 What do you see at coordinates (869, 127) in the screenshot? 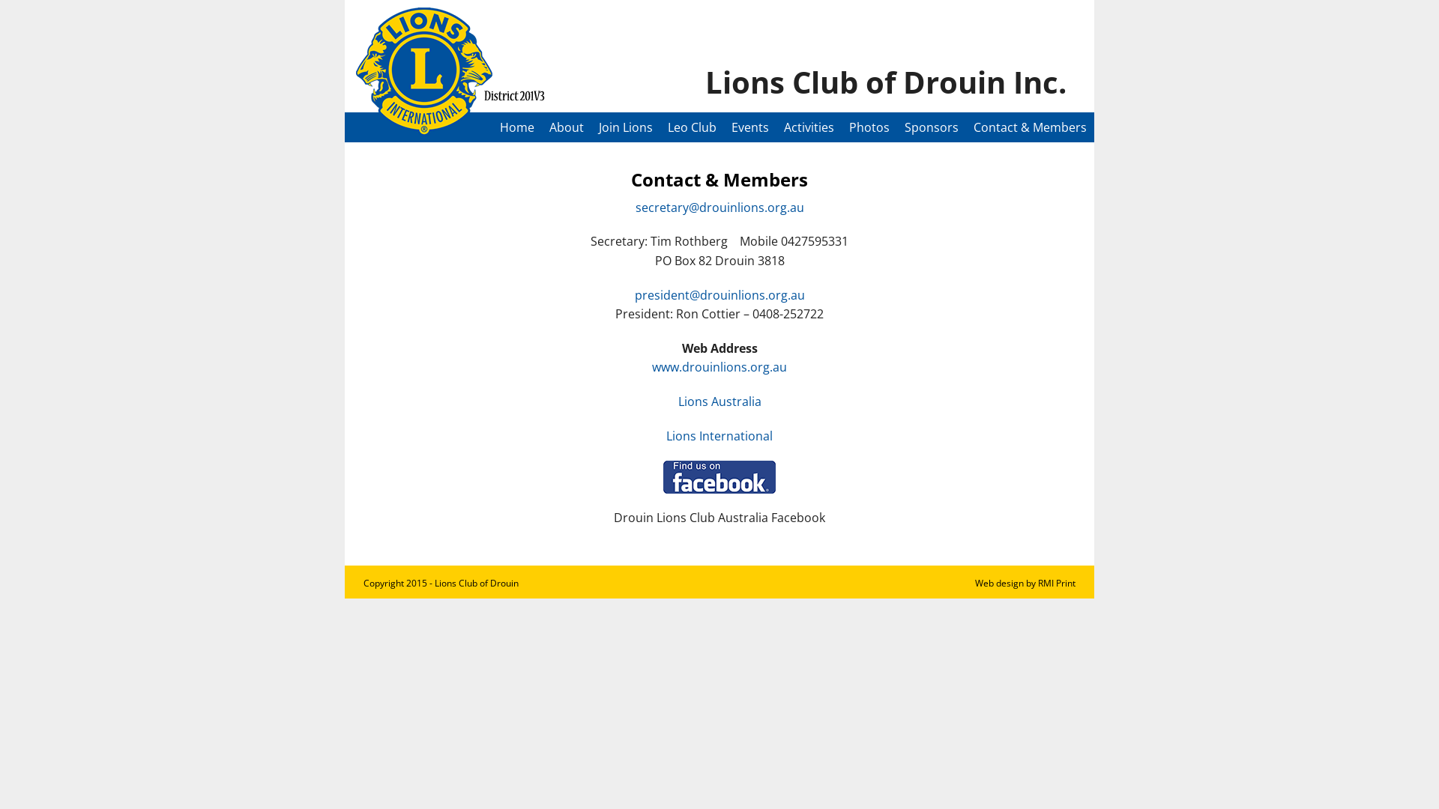
I see `Photos` at bounding box center [869, 127].